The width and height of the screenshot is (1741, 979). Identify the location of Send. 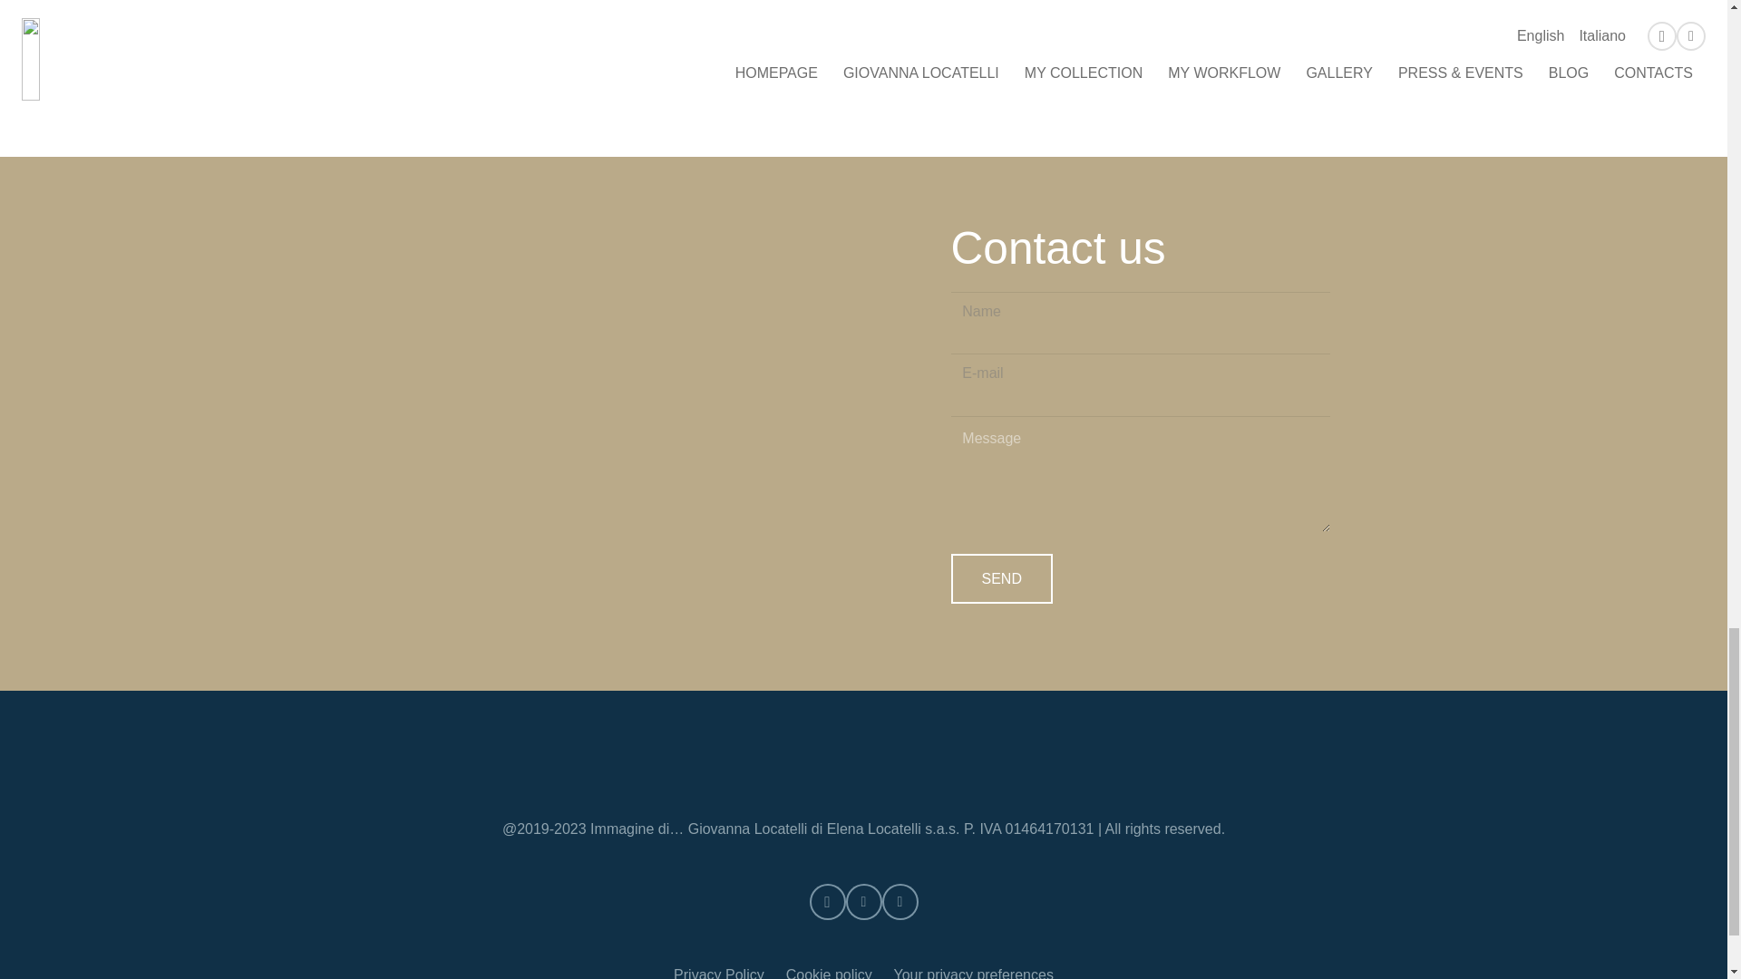
(1001, 578).